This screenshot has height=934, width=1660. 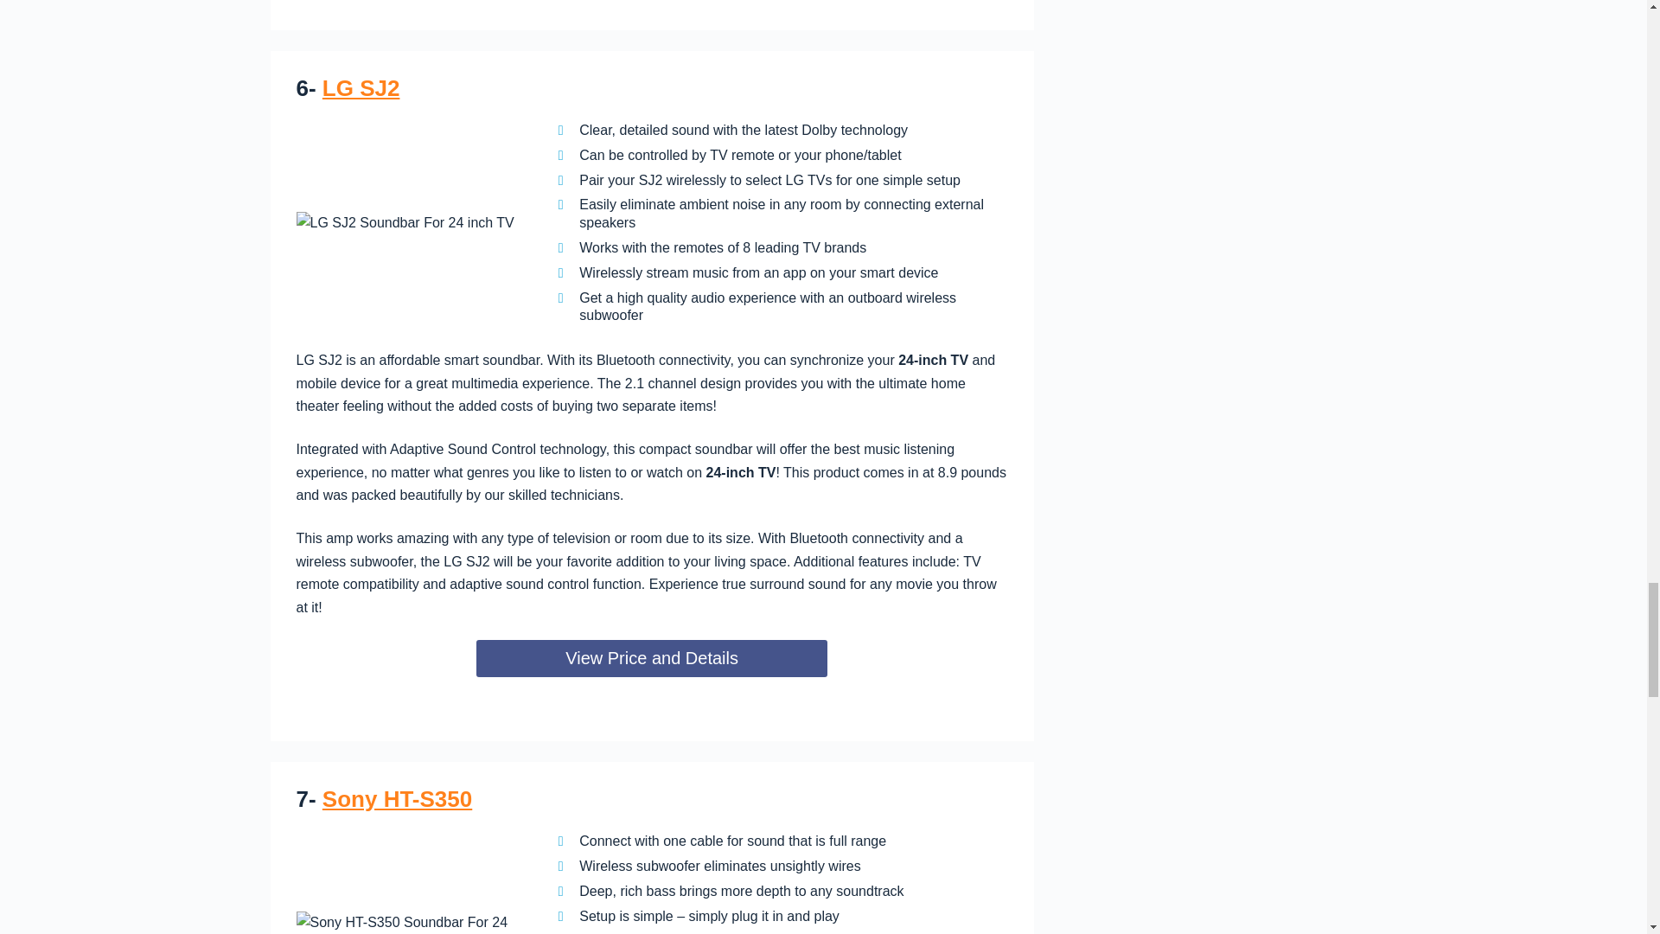 I want to click on LG SJ2, so click(x=361, y=88).